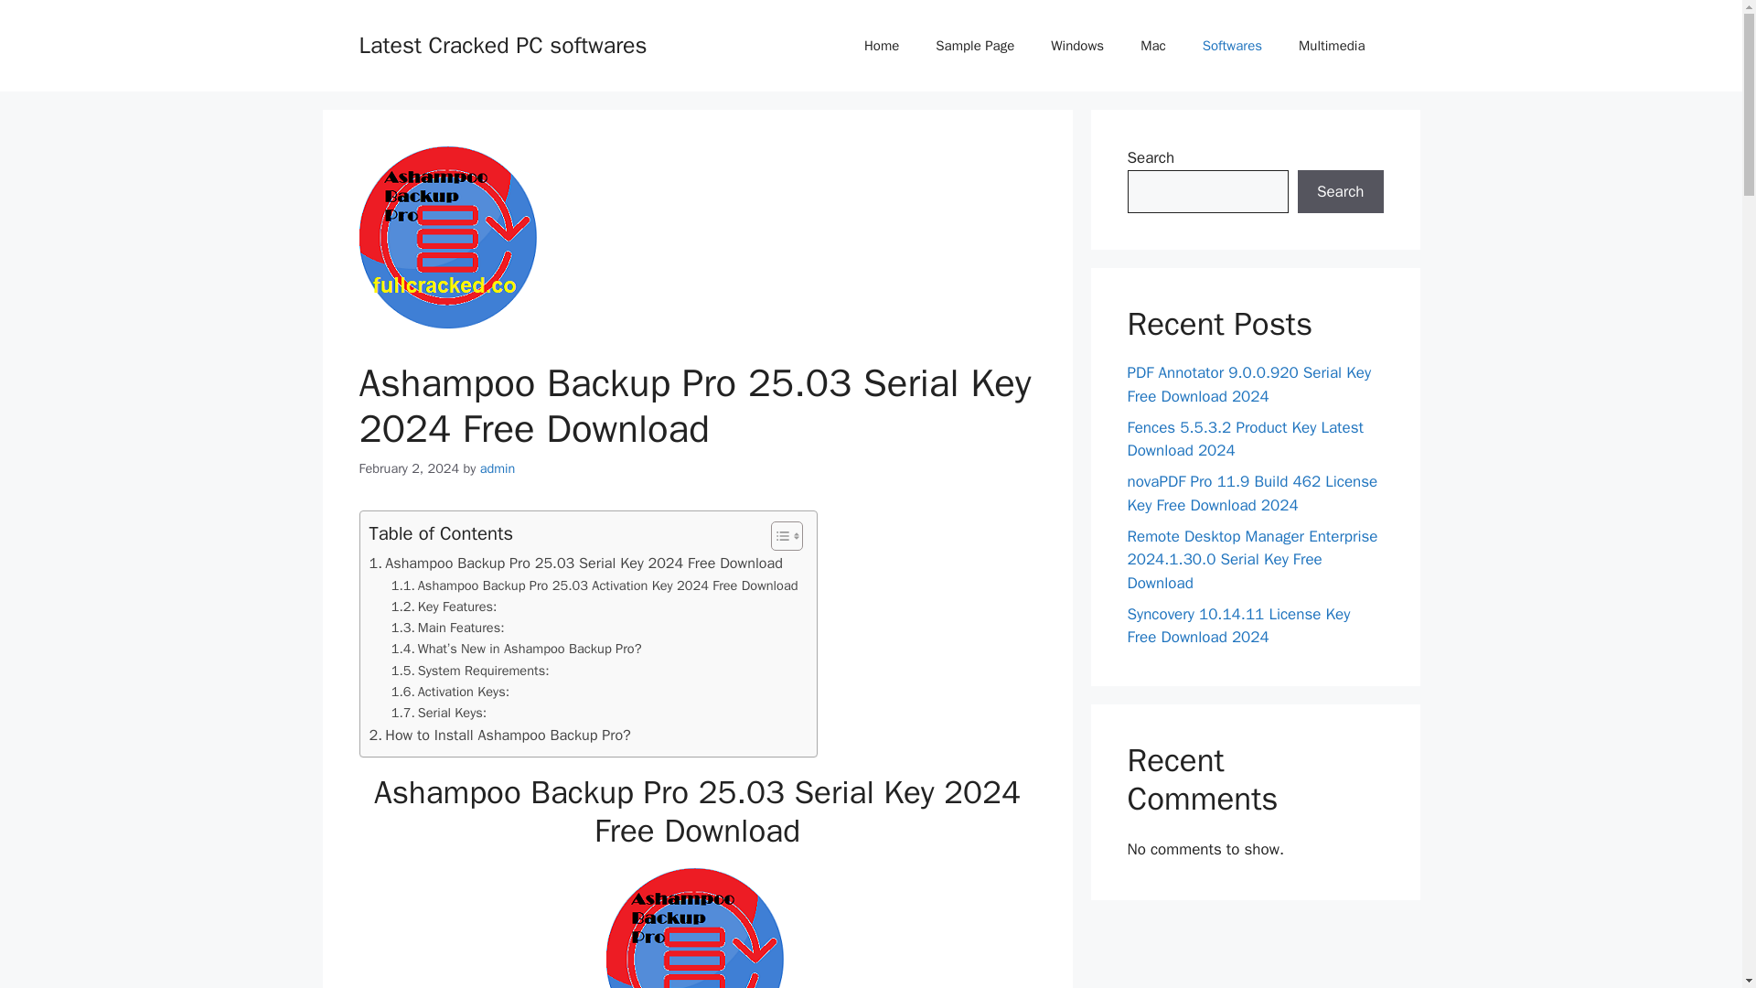 The width and height of the screenshot is (1756, 988). Describe the element at coordinates (450, 692) in the screenshot. I see `Activation Keys:` at that location.